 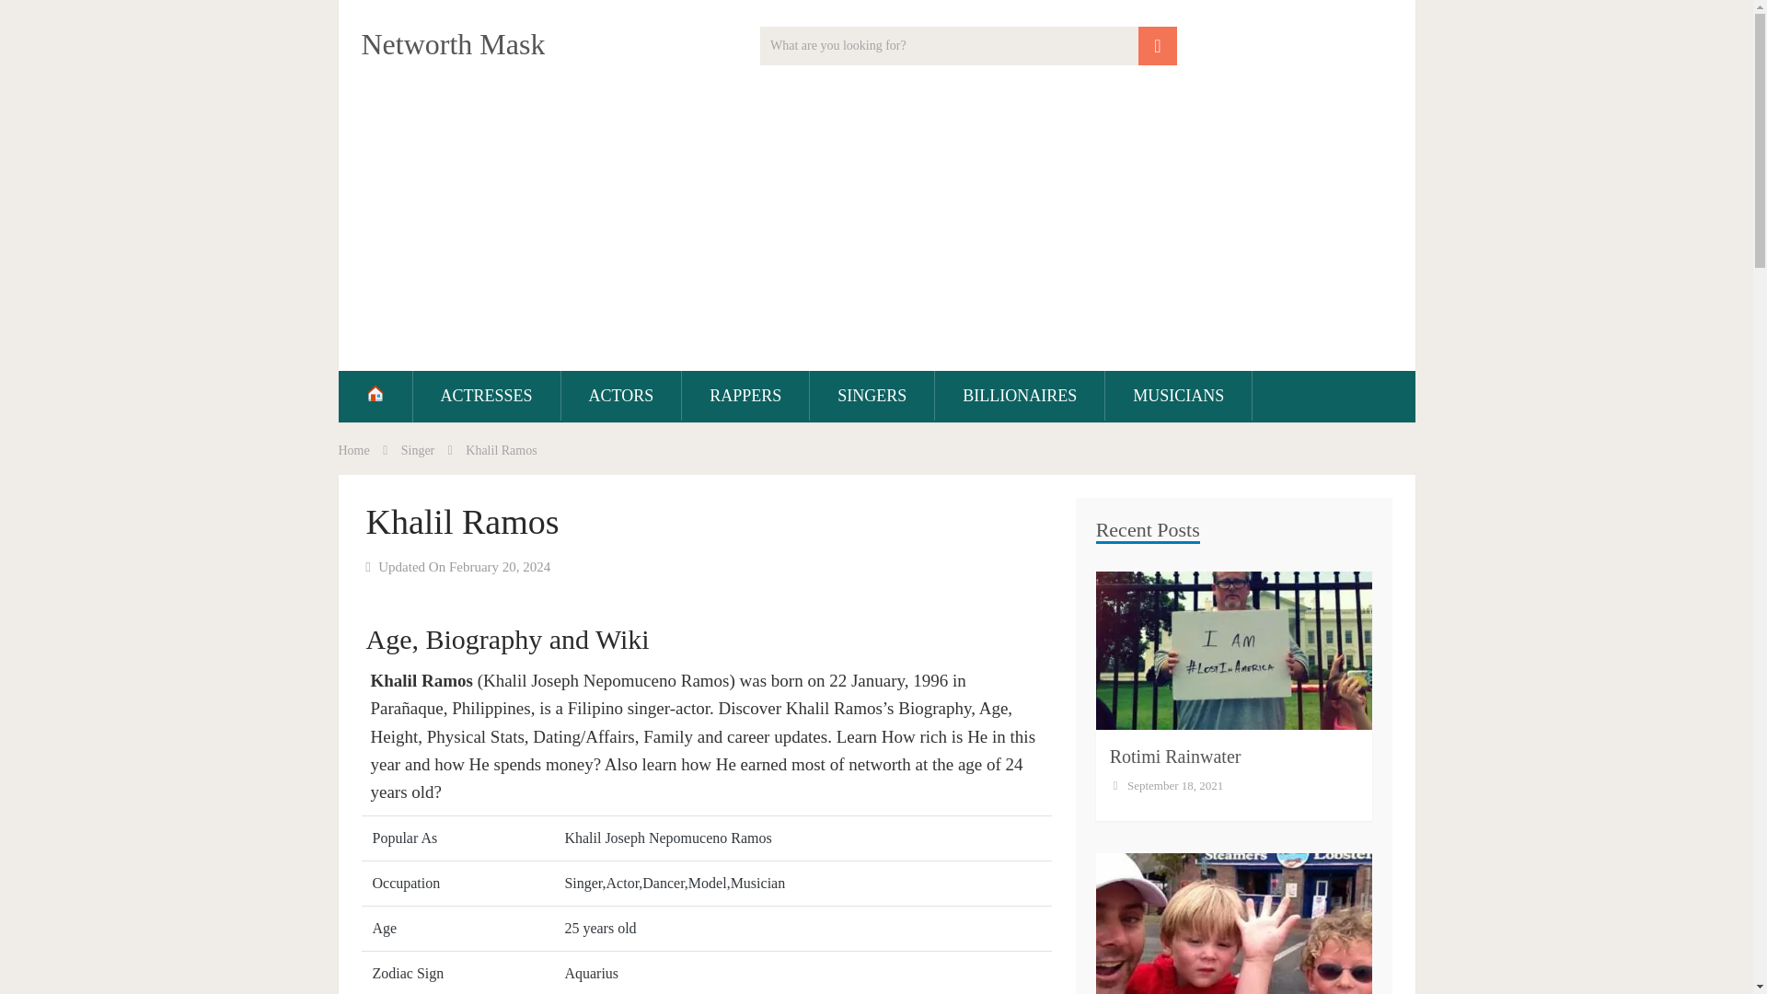 What do you see at coordinates (452, 44) in the screenshot?
I see `Networth Mask` at bounding box center [452, 44].